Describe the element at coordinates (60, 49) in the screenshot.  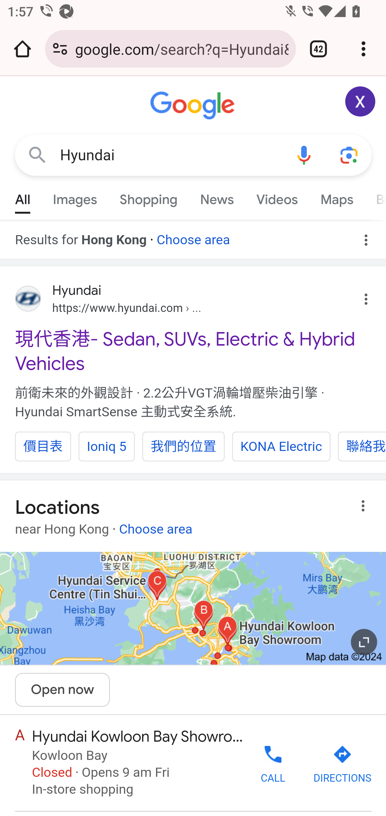
I see `Connection is secure` at that location.